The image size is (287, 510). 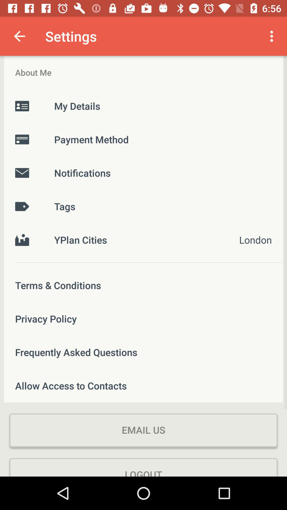 What do you see at coordinates (143, 106) in the screenshot?
I see `turn on the my details icon` at bounding box center [143, 106].